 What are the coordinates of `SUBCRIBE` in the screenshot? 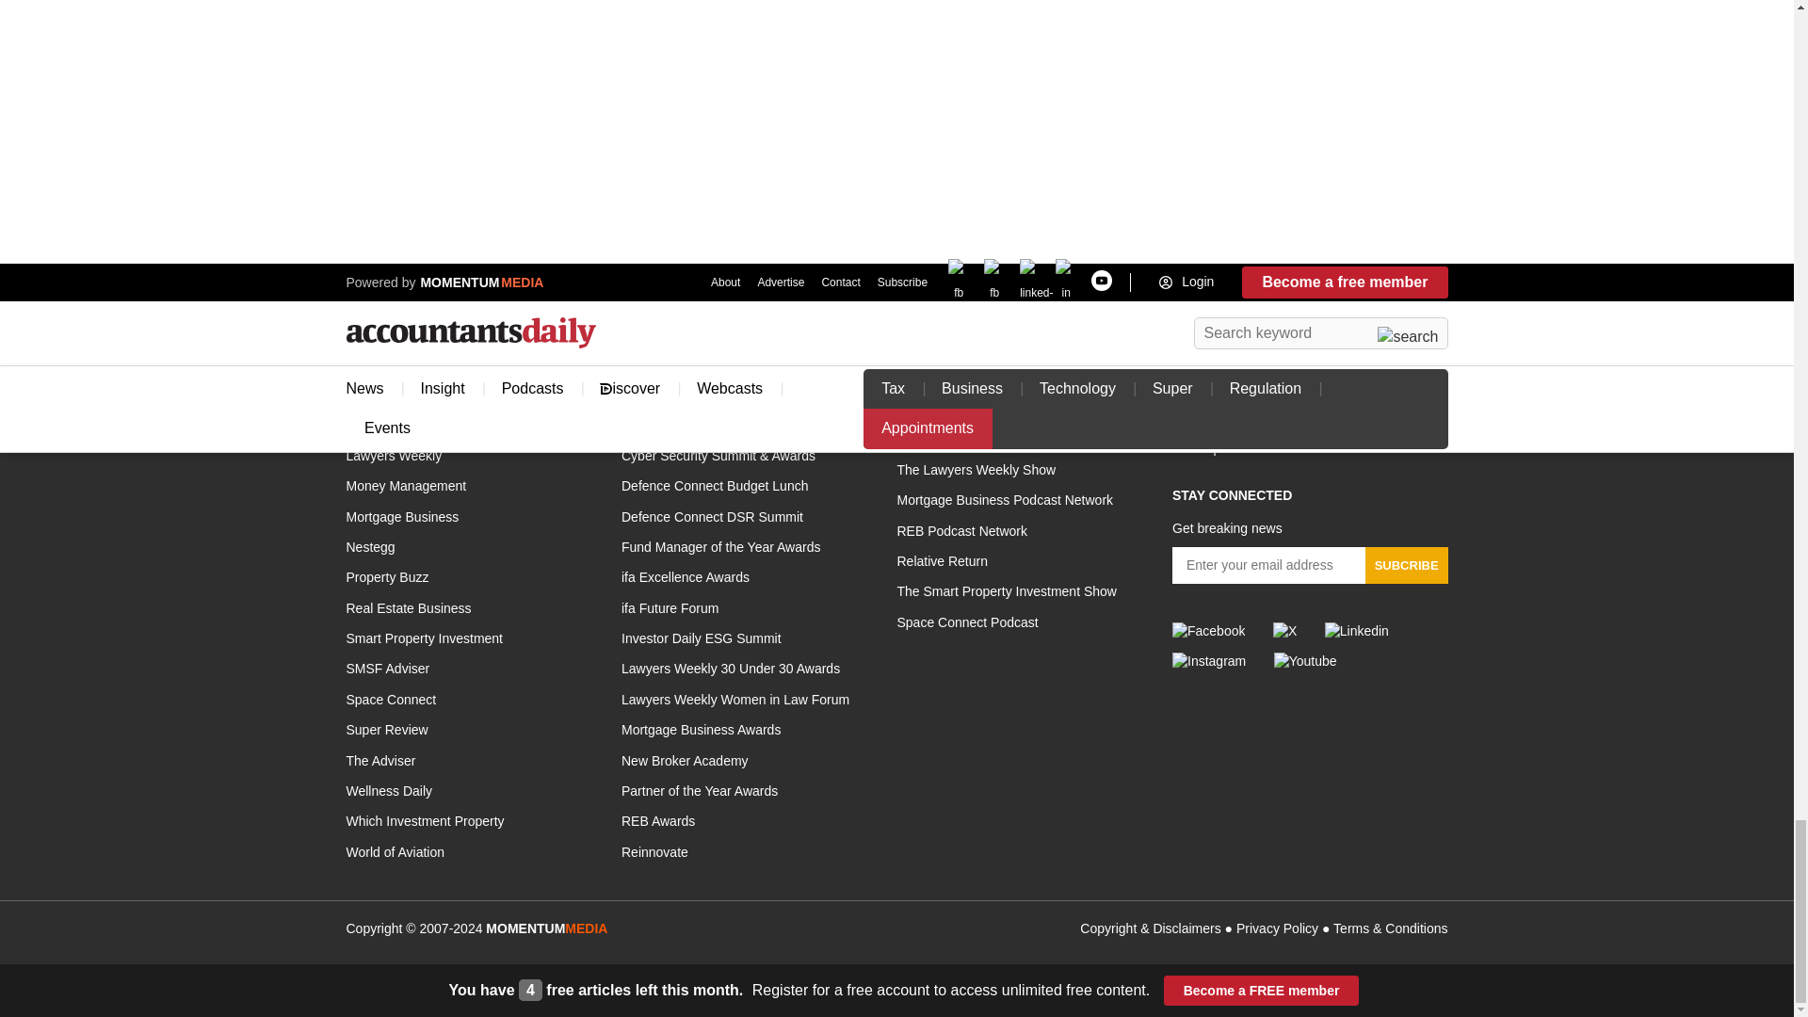 It's located at (1406, 565).